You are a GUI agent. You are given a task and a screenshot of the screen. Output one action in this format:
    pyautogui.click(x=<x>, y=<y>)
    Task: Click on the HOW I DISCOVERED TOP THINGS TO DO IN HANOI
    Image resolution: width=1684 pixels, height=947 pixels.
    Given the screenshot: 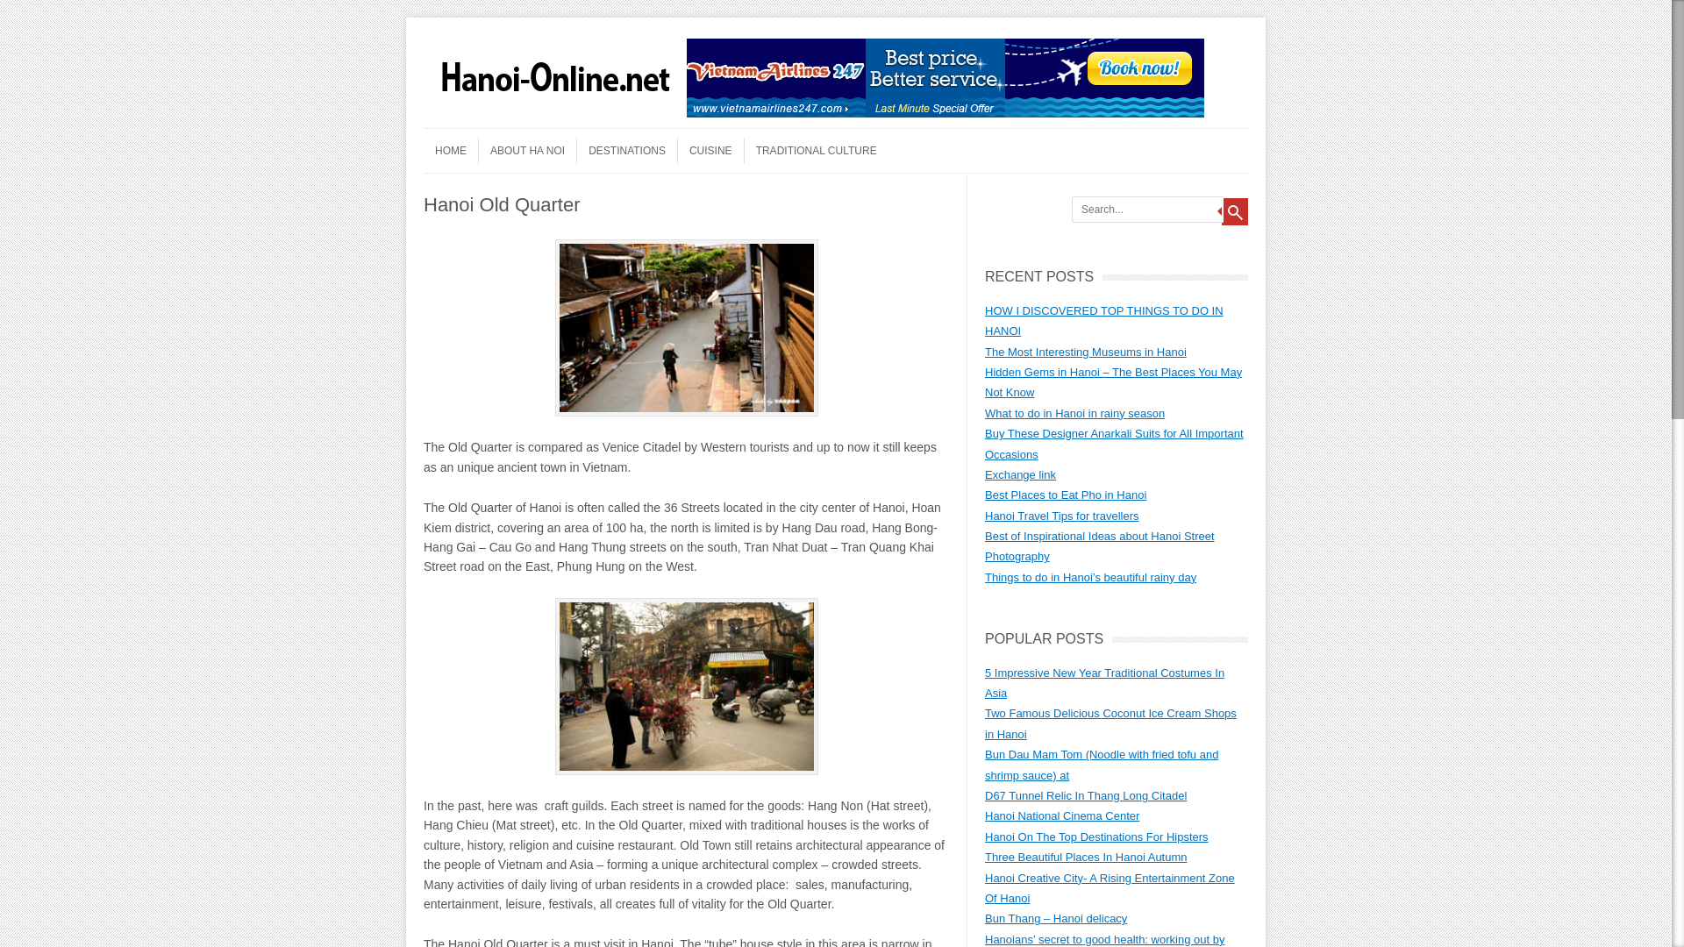 What is the action you would take?
    pyautogui.click(x=1104, y=320)
    